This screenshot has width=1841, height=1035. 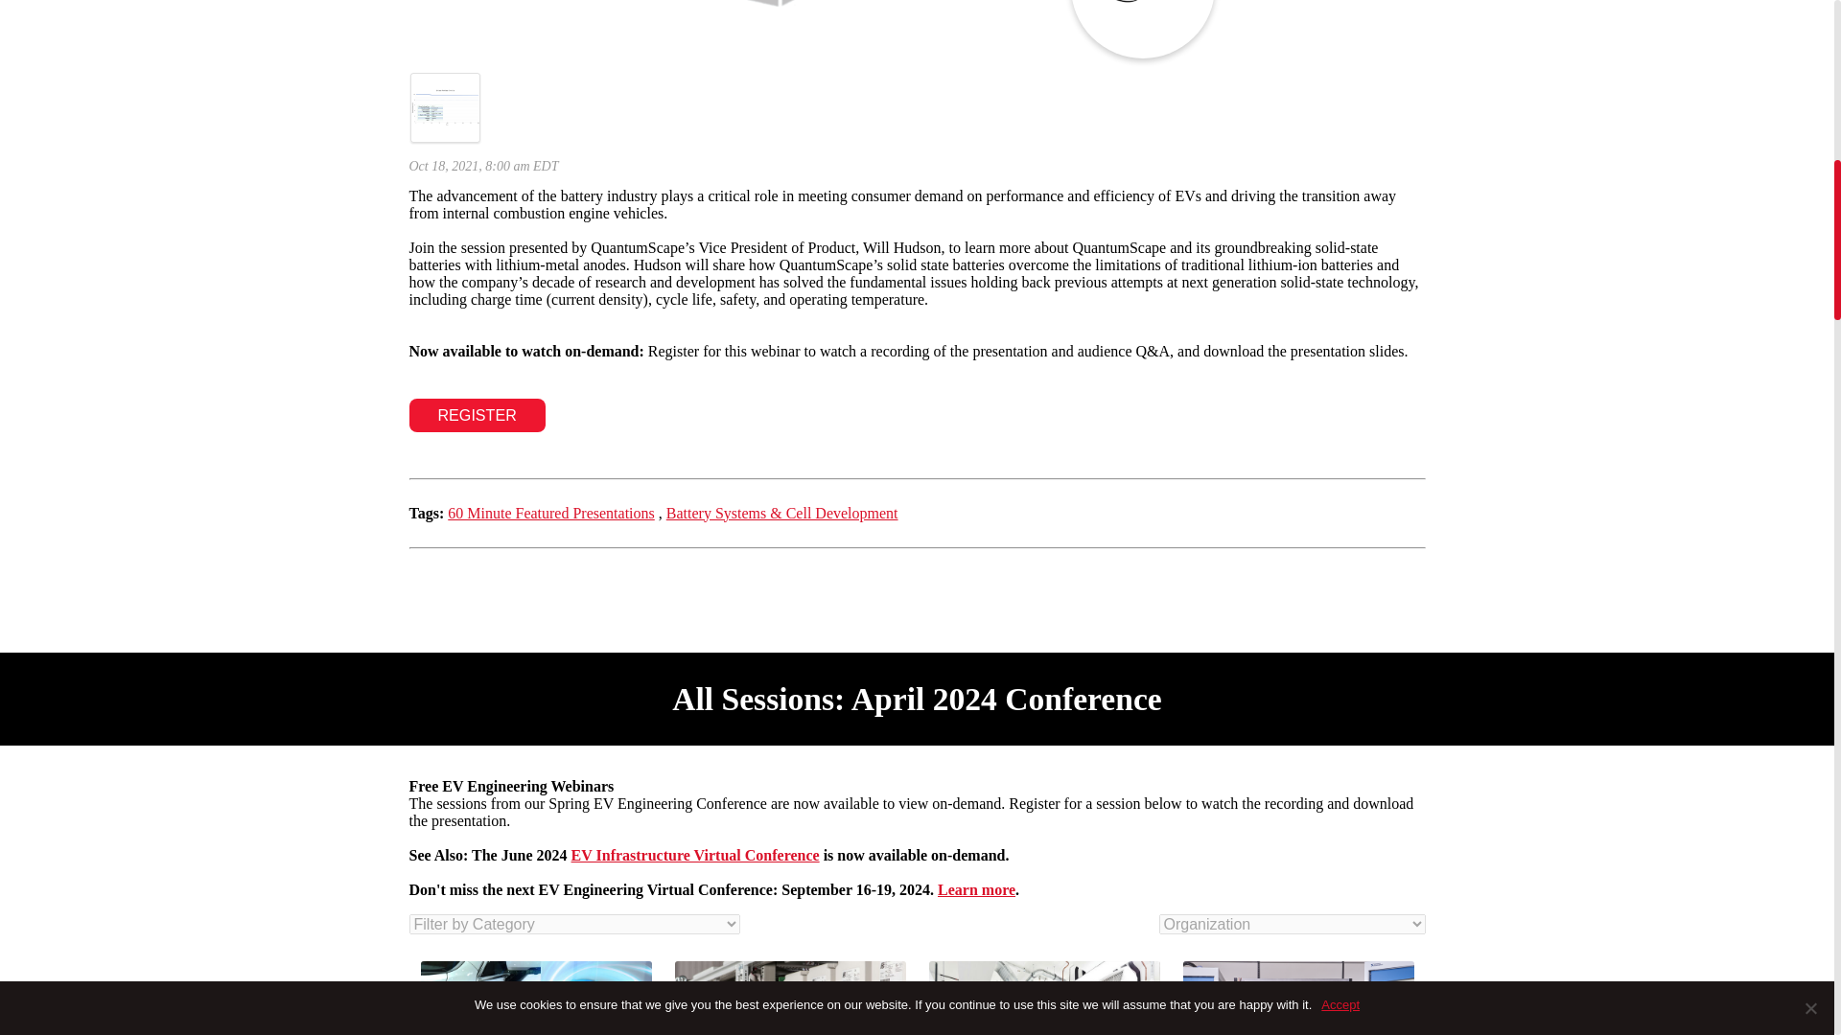 I want to click on Energy Optimization Of Battery Testing Laboratories, so click(x=1043, y=999).